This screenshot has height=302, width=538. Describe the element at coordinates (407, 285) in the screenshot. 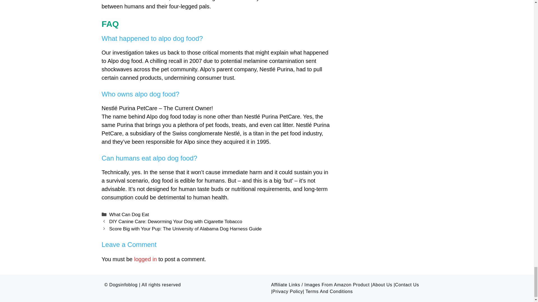

I see `Contact Us` at that location.